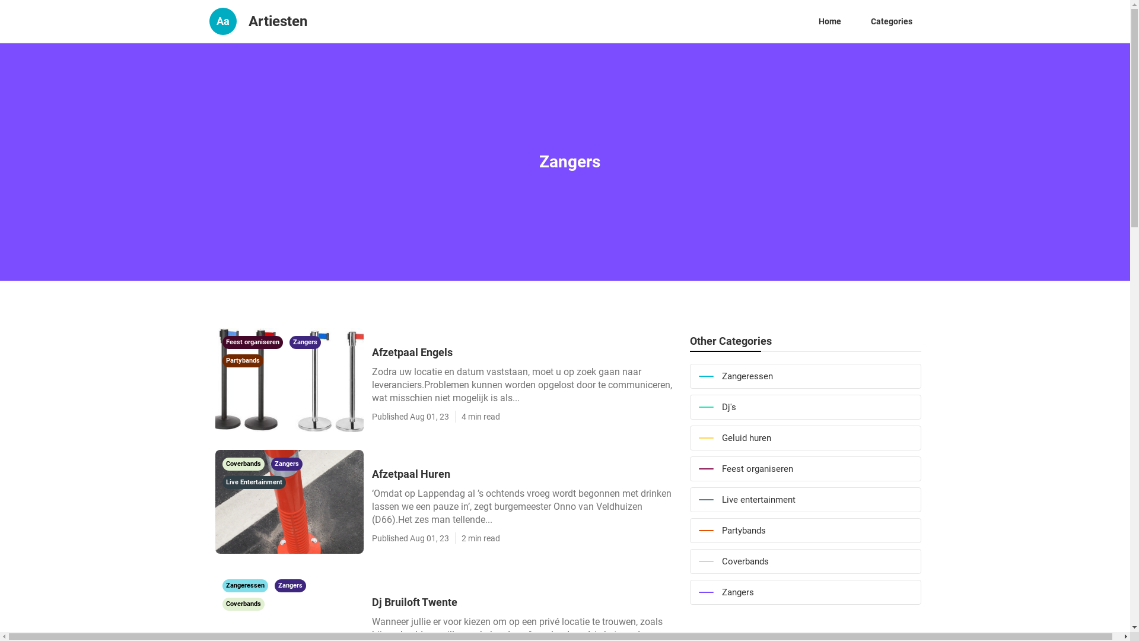 The image size is (1139, 641). What do you see at coordinates (242, 360) in the screenshot?
I see `Partybands` at bounding box center [242, 360].